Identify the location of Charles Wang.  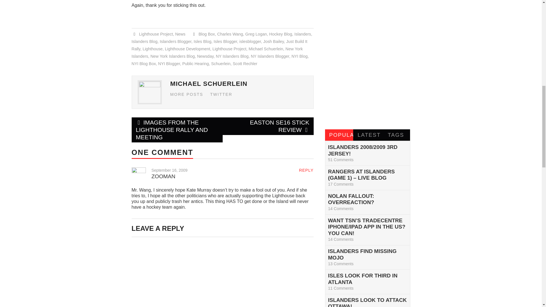
(230, 34).